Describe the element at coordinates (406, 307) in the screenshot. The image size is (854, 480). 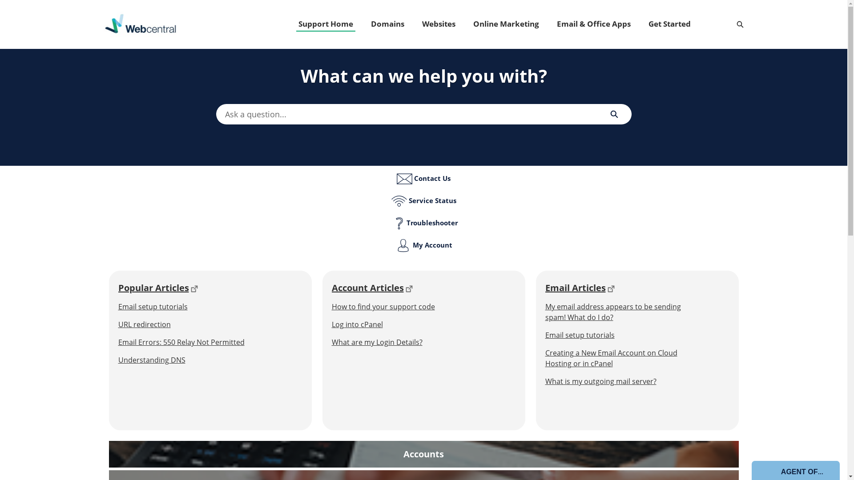
I see `How to find your support code` at that location.